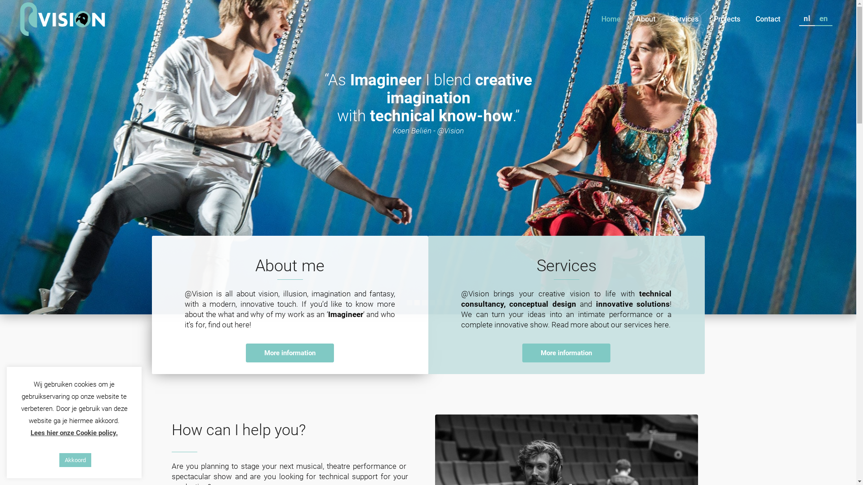 This screenshot has width=863, height=485. I want to click on More information, so click(290, 353).